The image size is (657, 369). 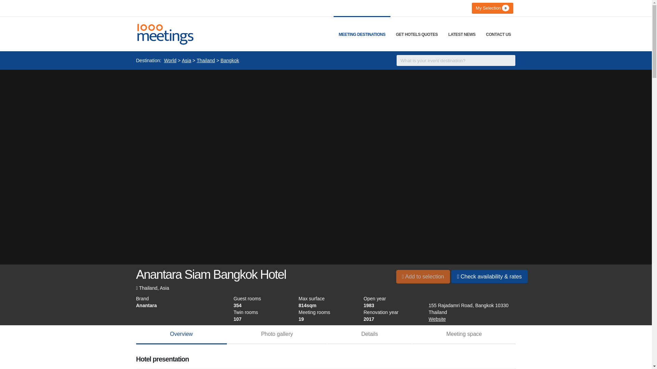 What do you see at coordinates (498, 34) in the screenshot?
I see `CONTACT US` at bounding box center [498, 34].